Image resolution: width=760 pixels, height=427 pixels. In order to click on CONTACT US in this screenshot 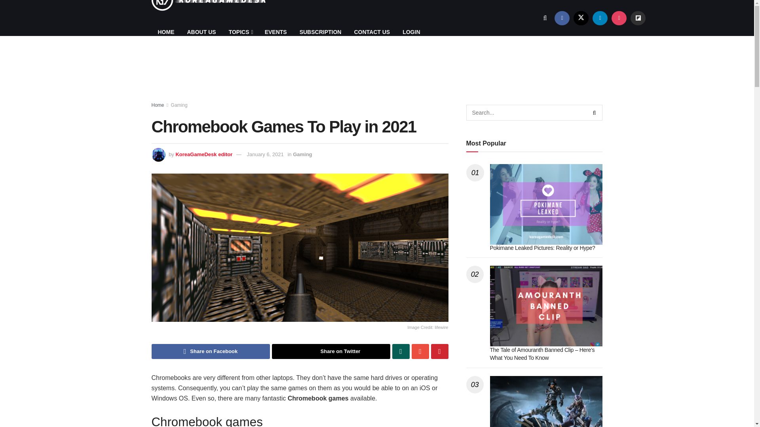, I will do `click(371, 32)`.